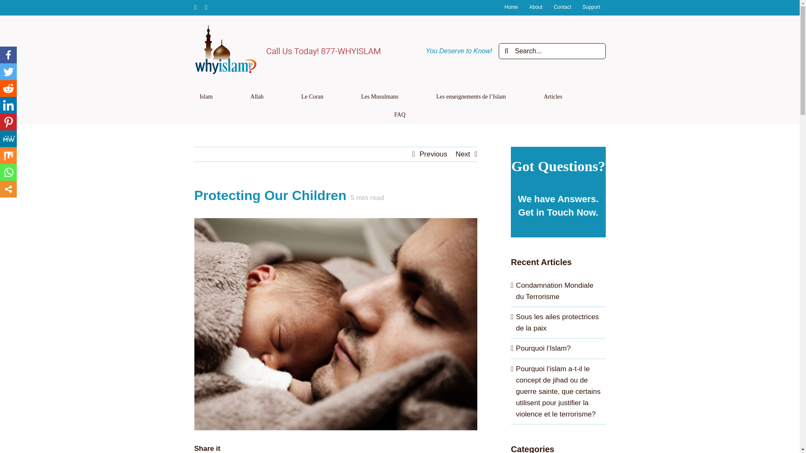 This screenshot has height=453, width=806. Describe the element at coordinates (8, 122) in the screenshot. I see `Pinterest` at that location.